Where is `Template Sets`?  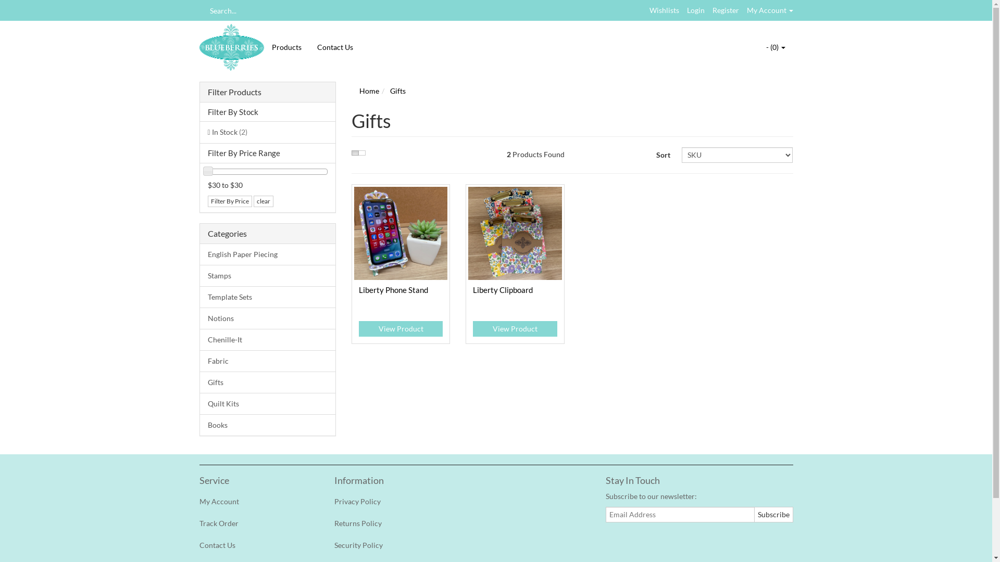 Template Sets is located at coordinates (268, 297).